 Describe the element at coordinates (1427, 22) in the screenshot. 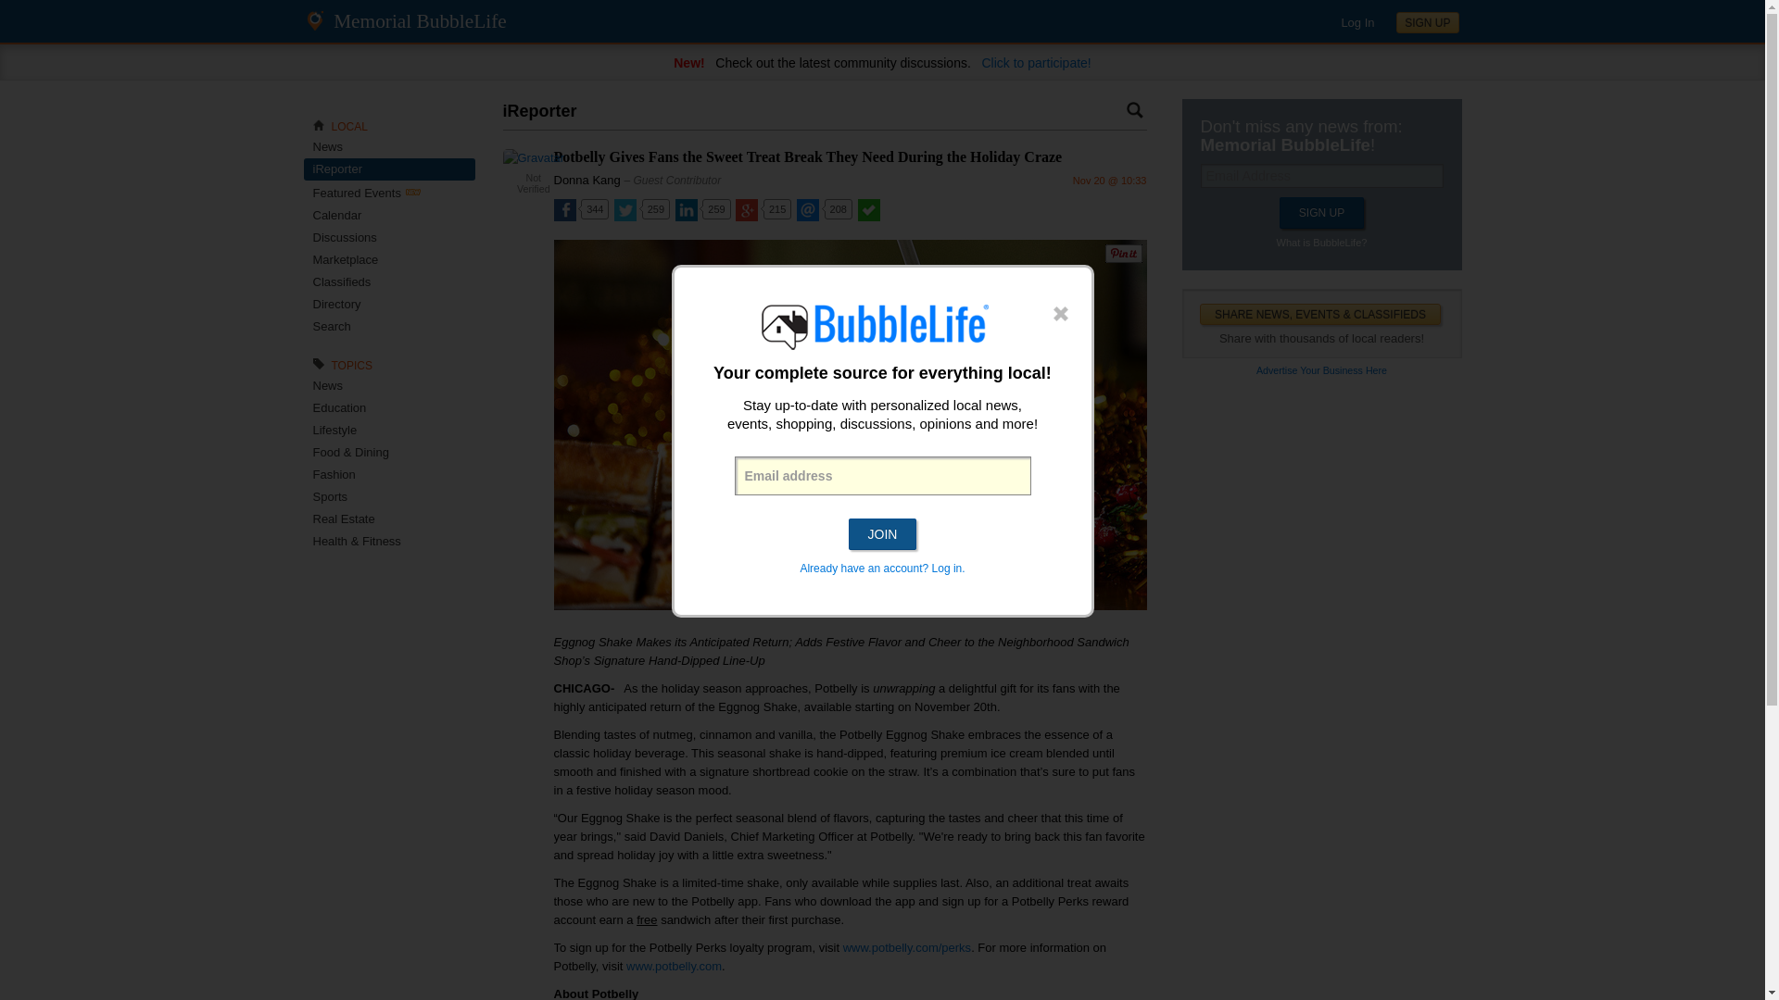

I see `SIGN UP` at that location.